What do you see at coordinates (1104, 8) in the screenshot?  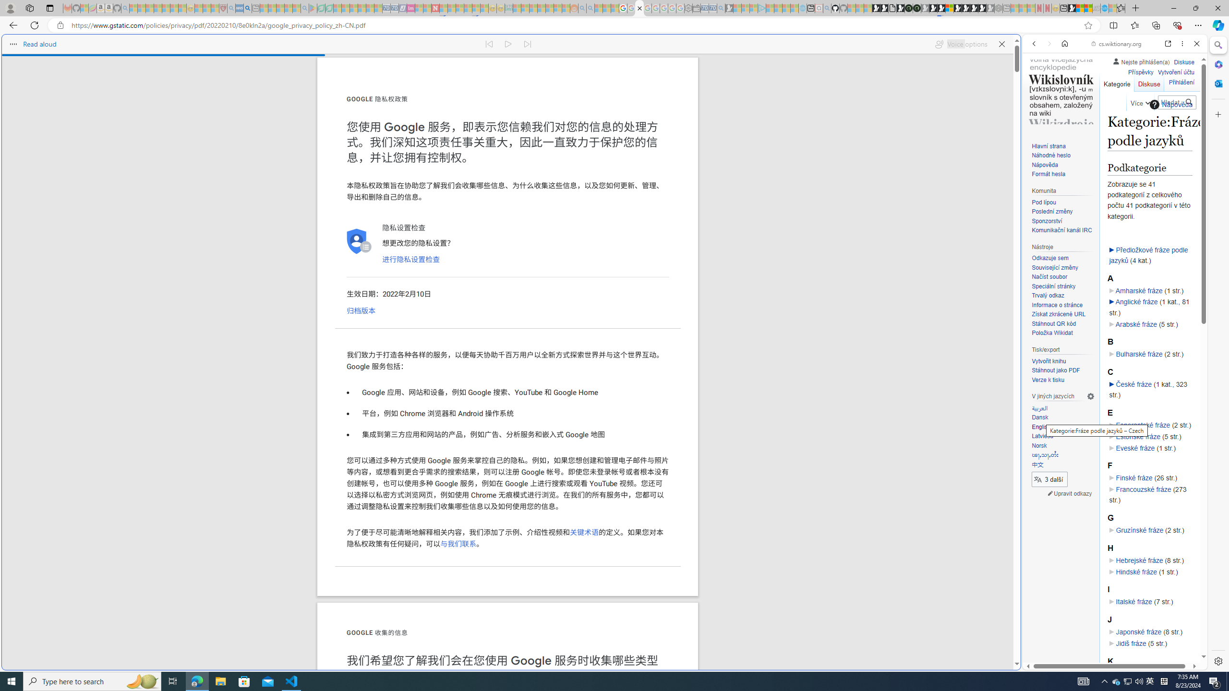 I see `Services - Maintenance | Sky Blue Bikes - Sky Blue Bikes` at bounding box center [1104, 8].